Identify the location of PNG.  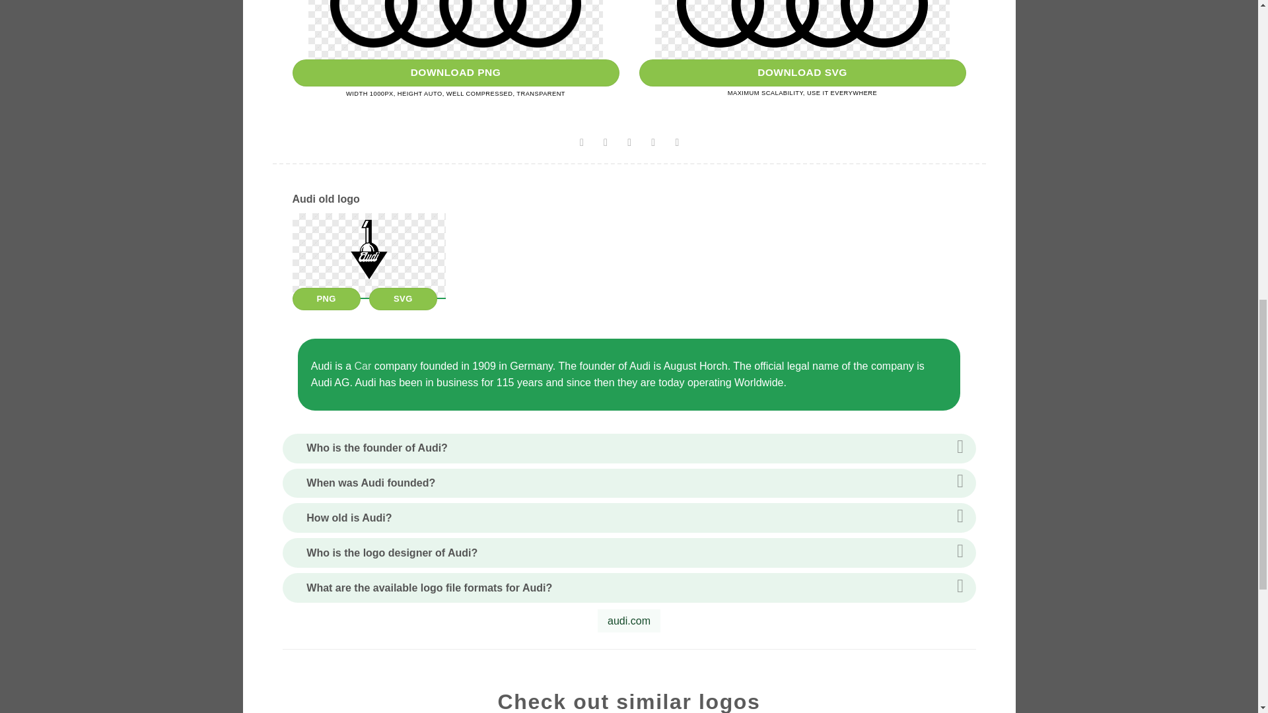
(326, 298).